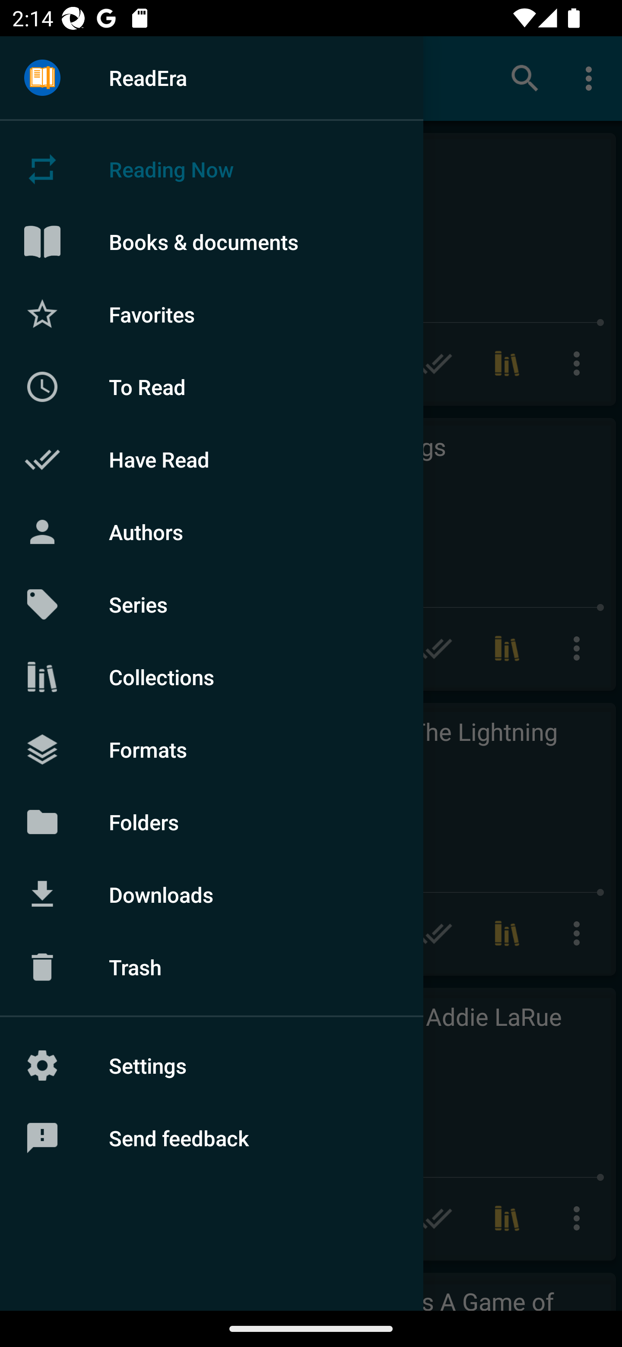 The image size is (622, 1347). I want to click on Menu, so click(42, 79).